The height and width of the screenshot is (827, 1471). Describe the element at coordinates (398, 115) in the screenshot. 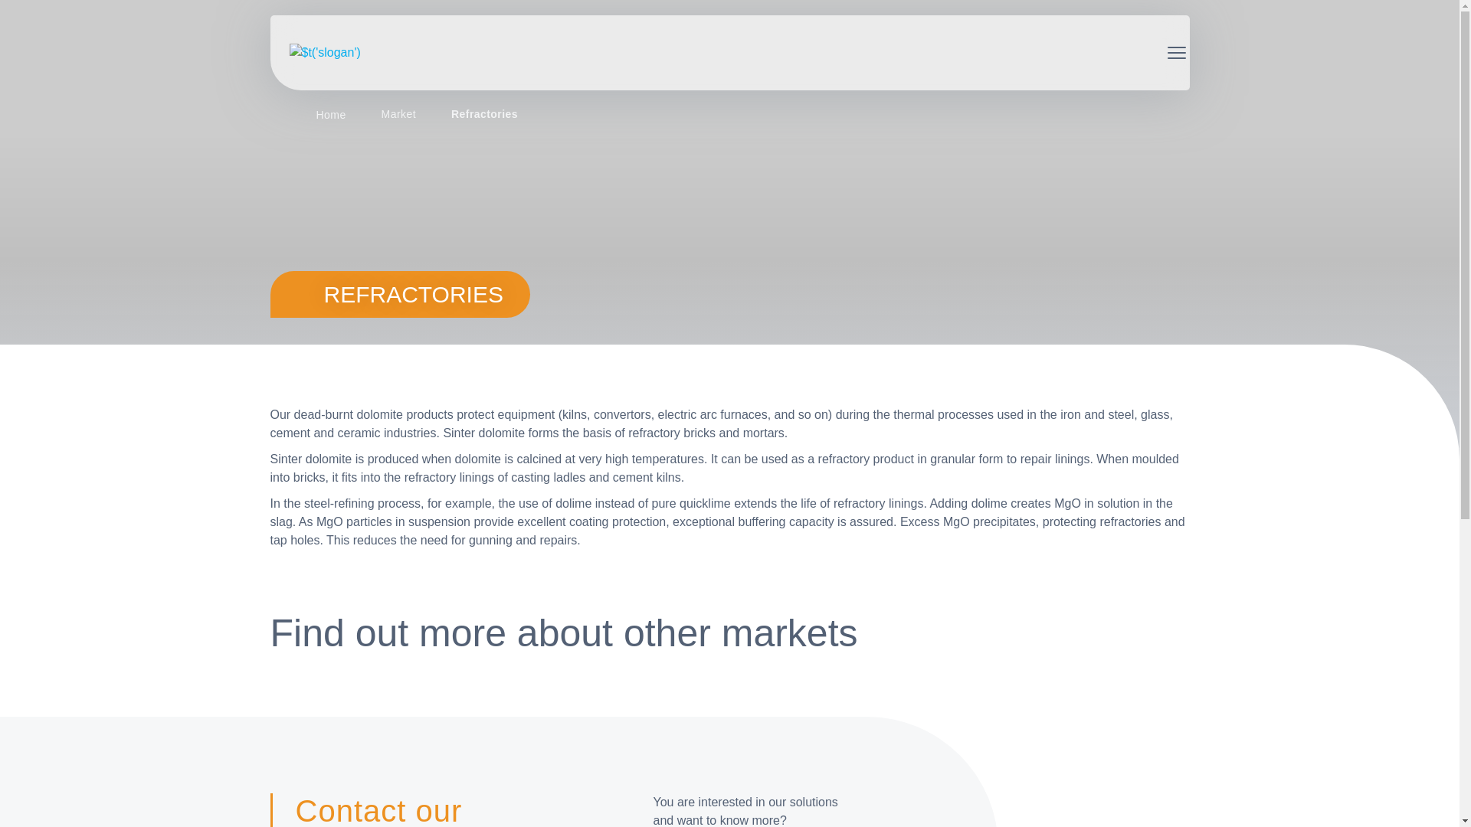

I see `Market` at that location.